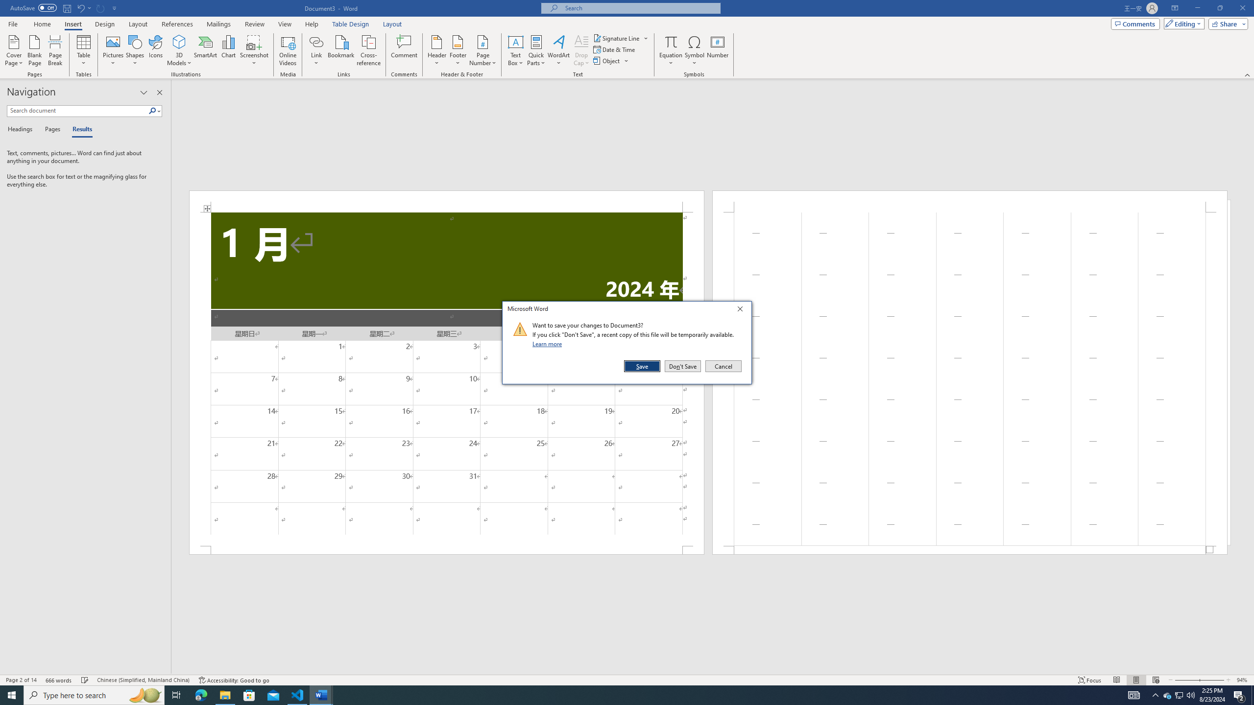  I want to click on Page Number, so click(482, 50).